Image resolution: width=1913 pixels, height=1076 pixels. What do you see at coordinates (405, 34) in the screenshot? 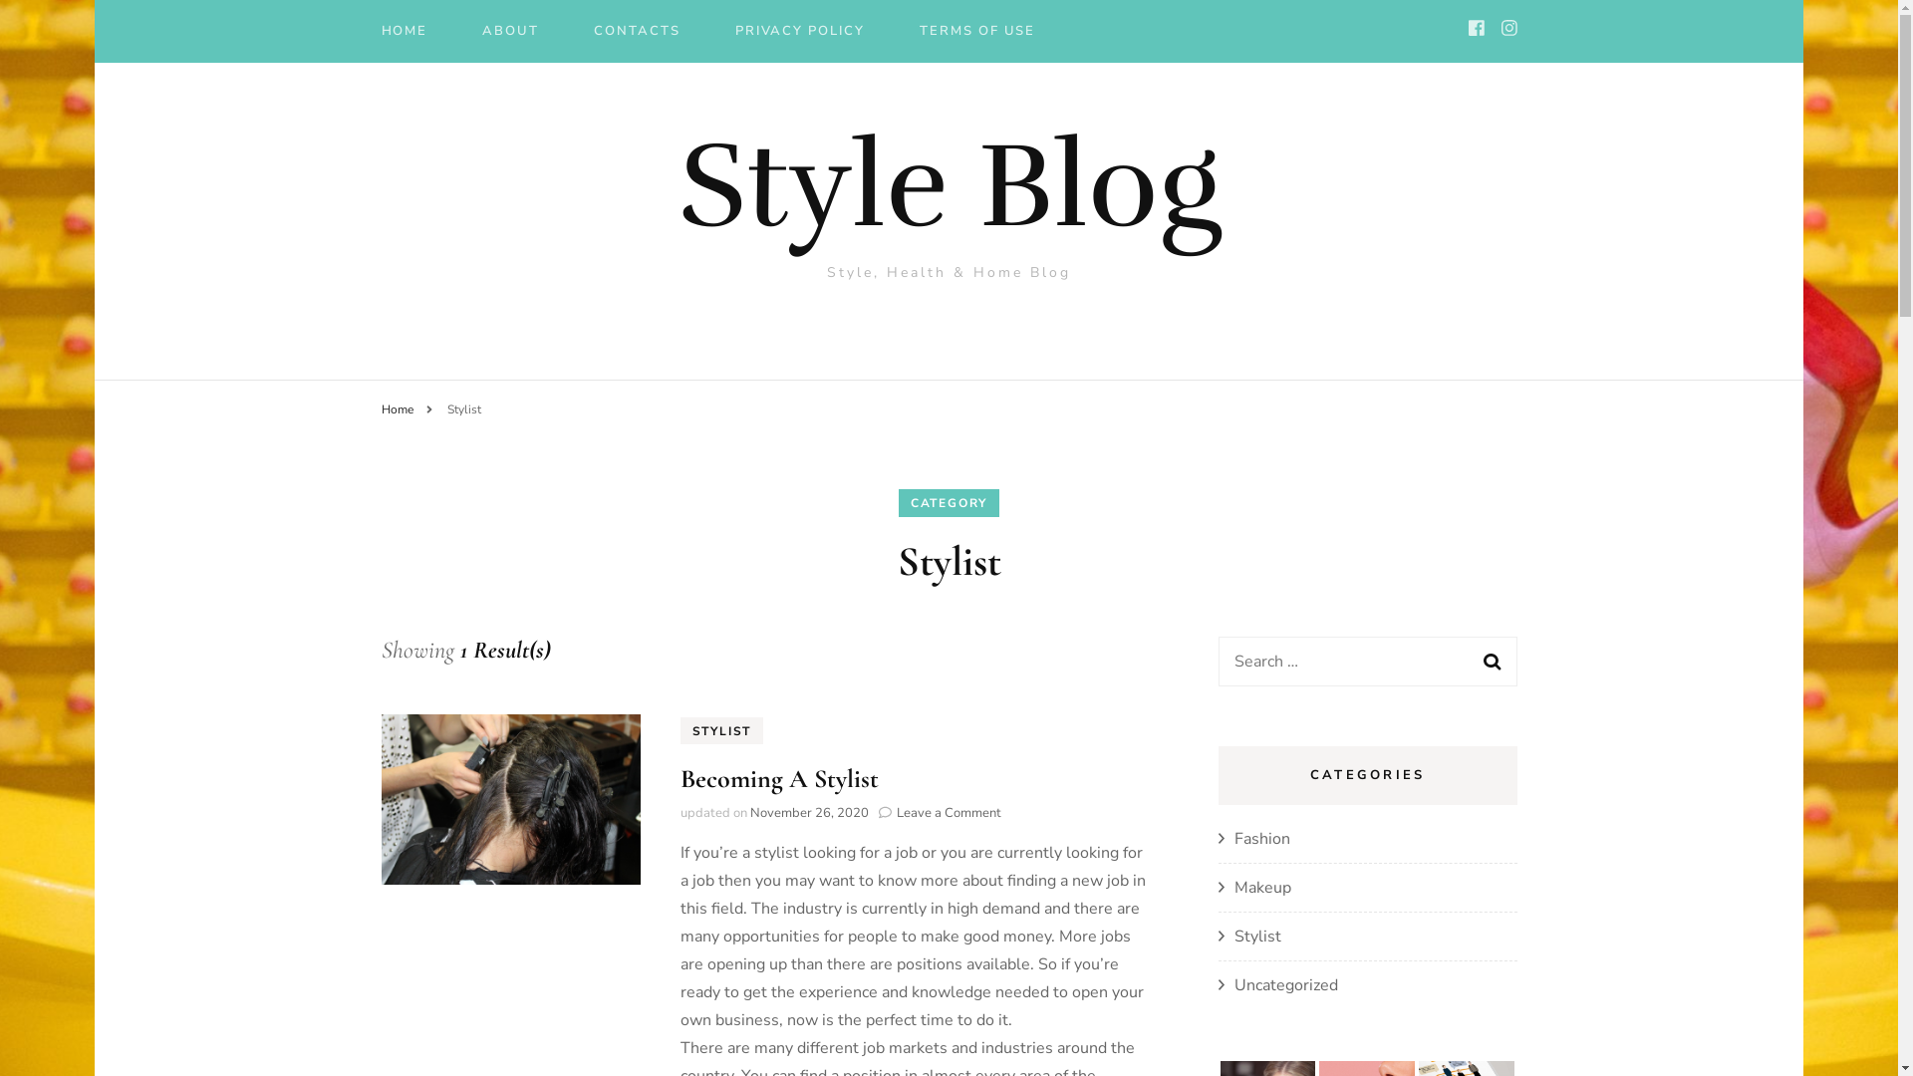
I see `HOME` at bounding box center [405, 34].